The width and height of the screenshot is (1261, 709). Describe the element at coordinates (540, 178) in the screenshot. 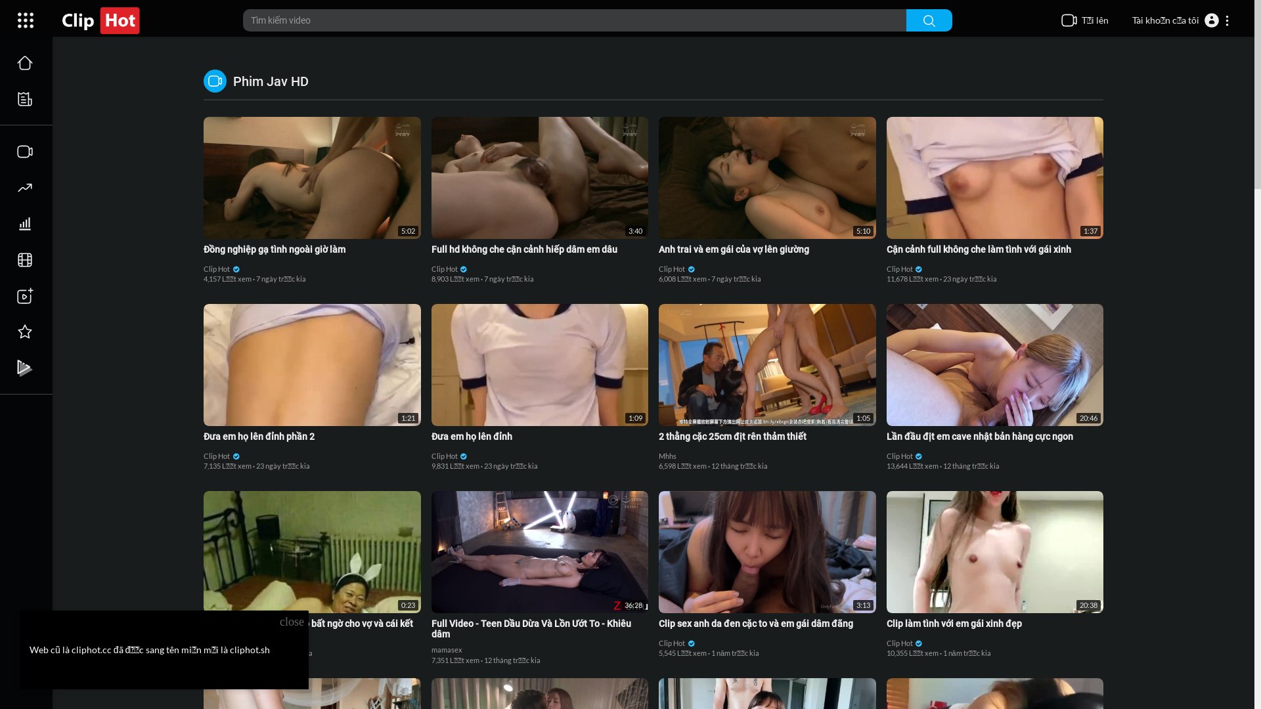

I see `3:40` at that location.